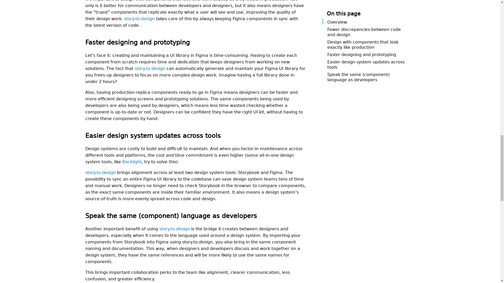 The height and width of the screenshot is (283, 504). Describe the element at coordinates (100, 172) in the screenshot. I see `story.to.design` at that location.